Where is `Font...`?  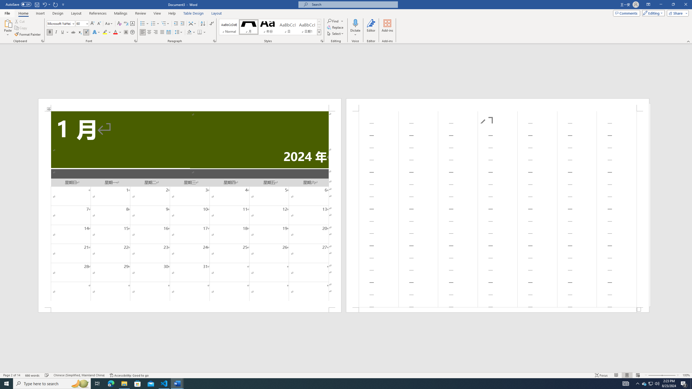 Font... is located at coordinates (136, 41).